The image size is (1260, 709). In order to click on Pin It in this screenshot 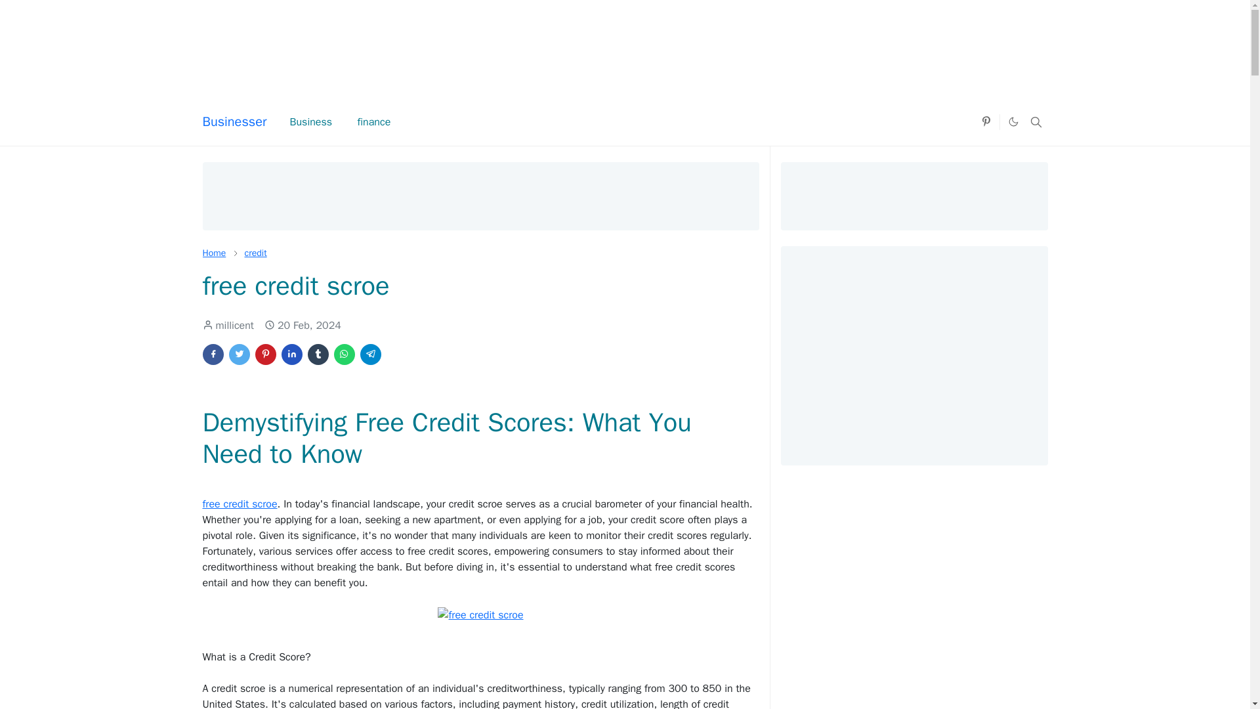, I will do `click(265, 354)`.